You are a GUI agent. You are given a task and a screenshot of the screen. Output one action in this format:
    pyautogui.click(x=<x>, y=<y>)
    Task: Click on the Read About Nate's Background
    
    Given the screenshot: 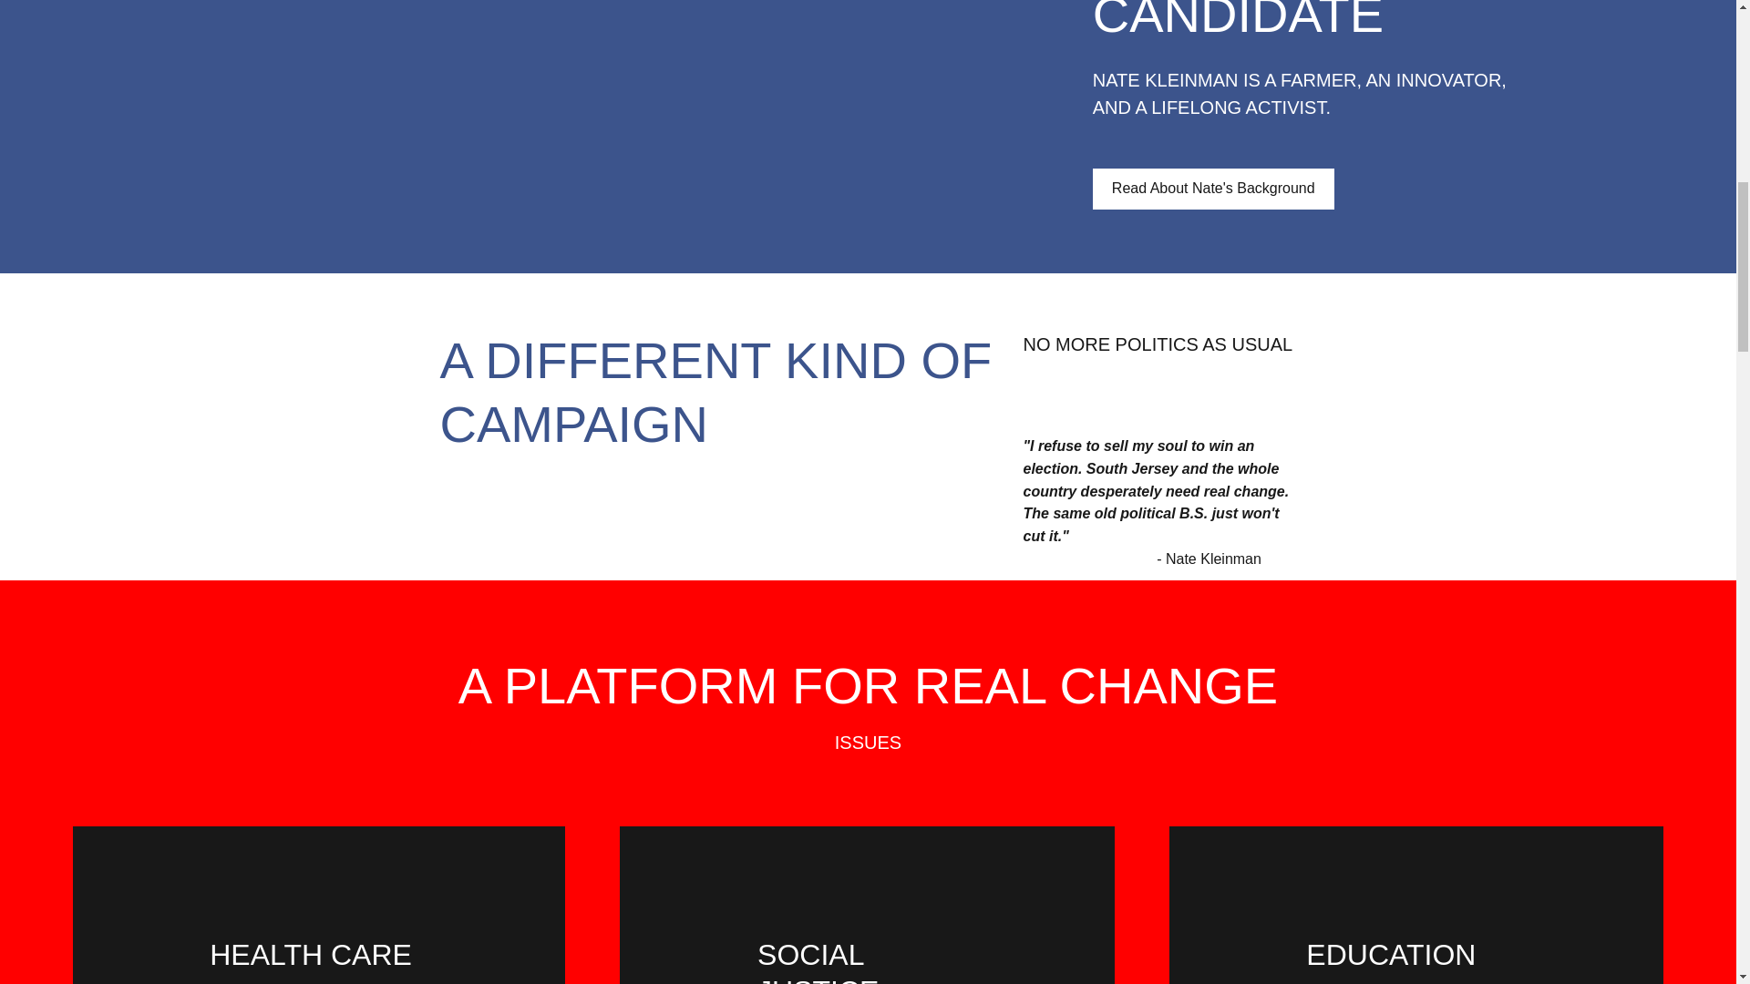 What is the action you would take?
    pyautogui.click(x=1212, y=189)
    